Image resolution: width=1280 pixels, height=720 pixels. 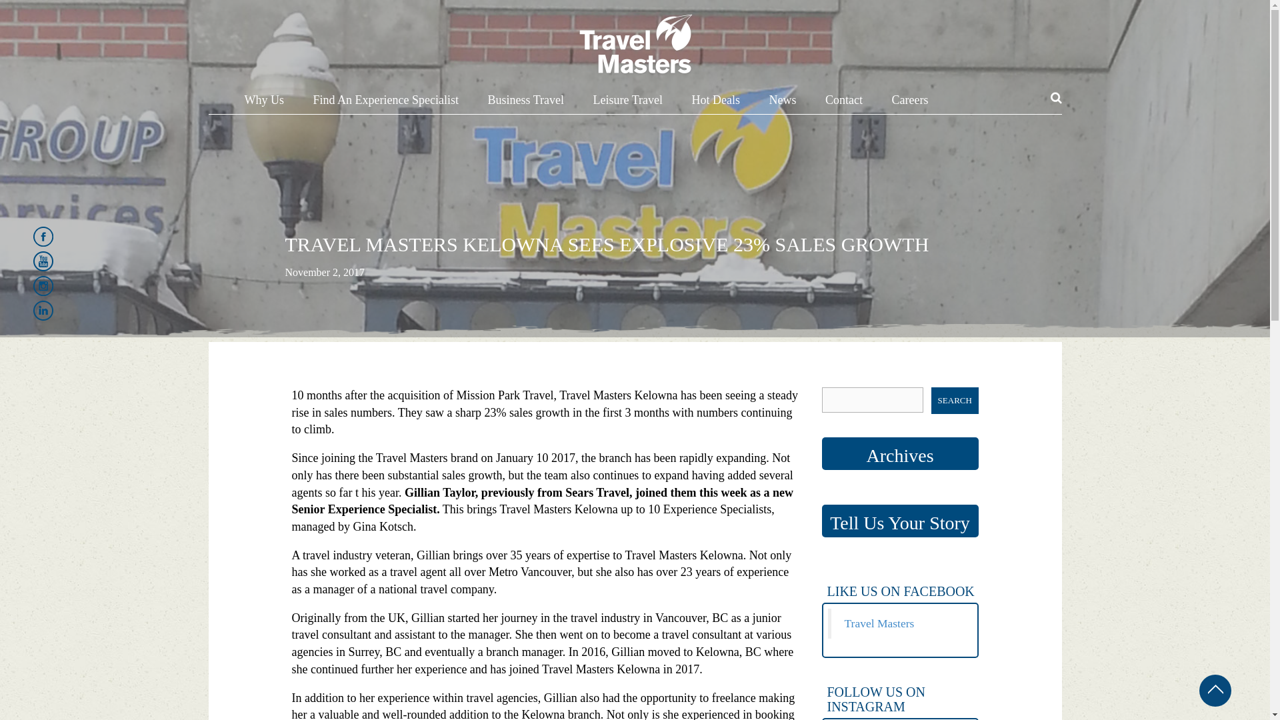 I want to click on Hot Deals, so click(x=716, y=103).